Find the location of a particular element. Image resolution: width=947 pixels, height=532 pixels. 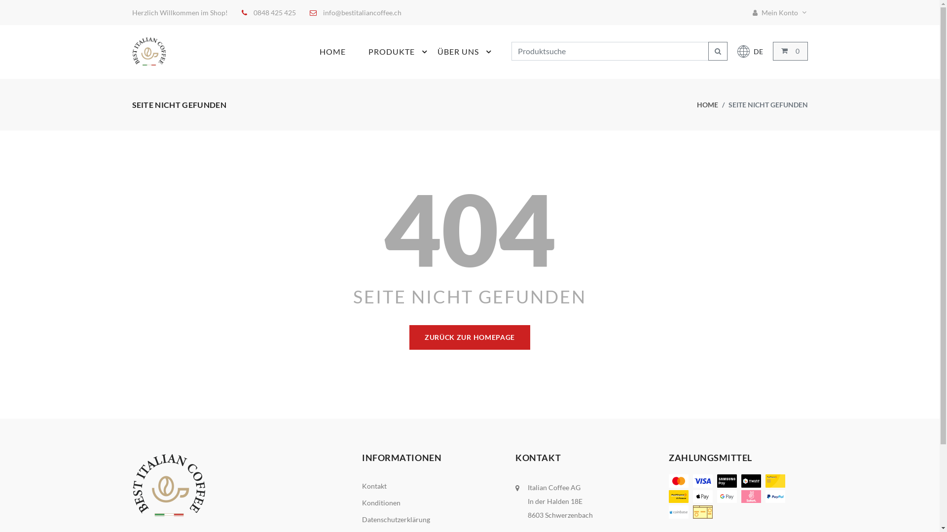

Auf Rechnung is located at coordinates (703, 512).